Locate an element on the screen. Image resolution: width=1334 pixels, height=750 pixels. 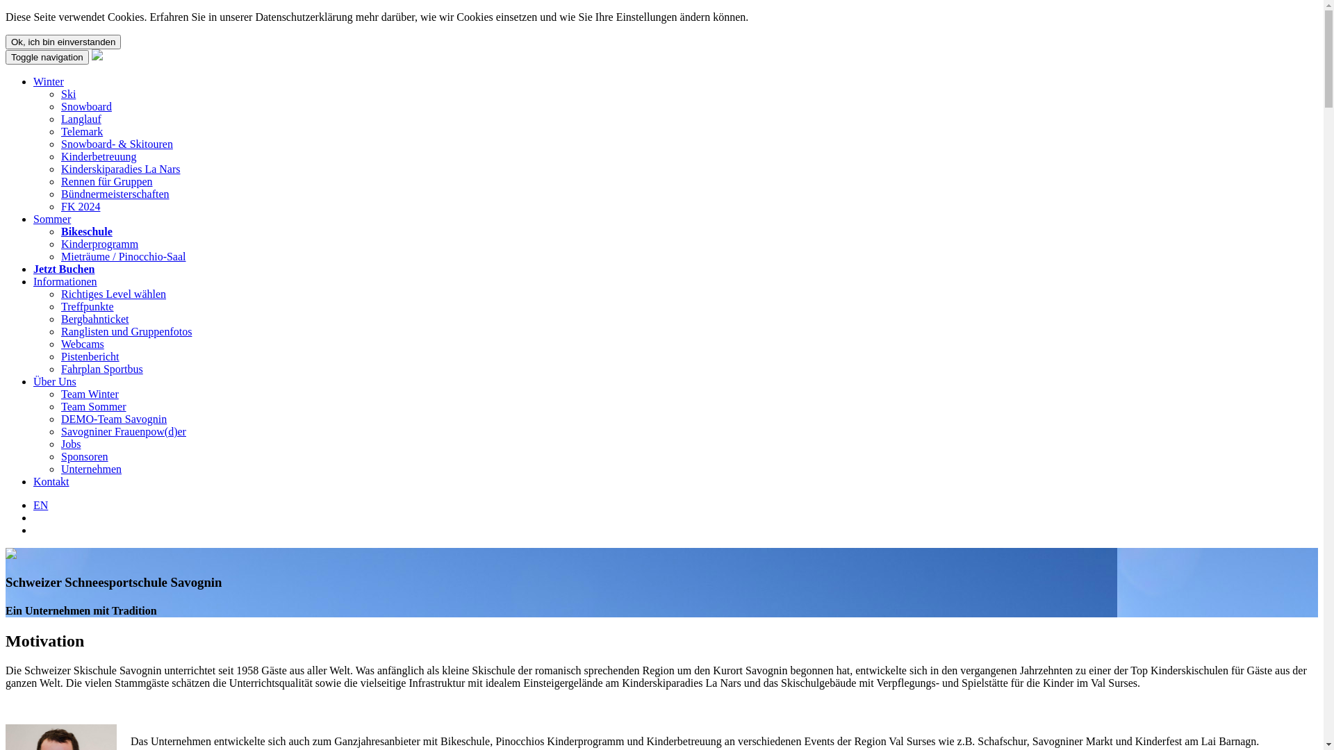
FK 2024 is located at coordinates (81, 207).